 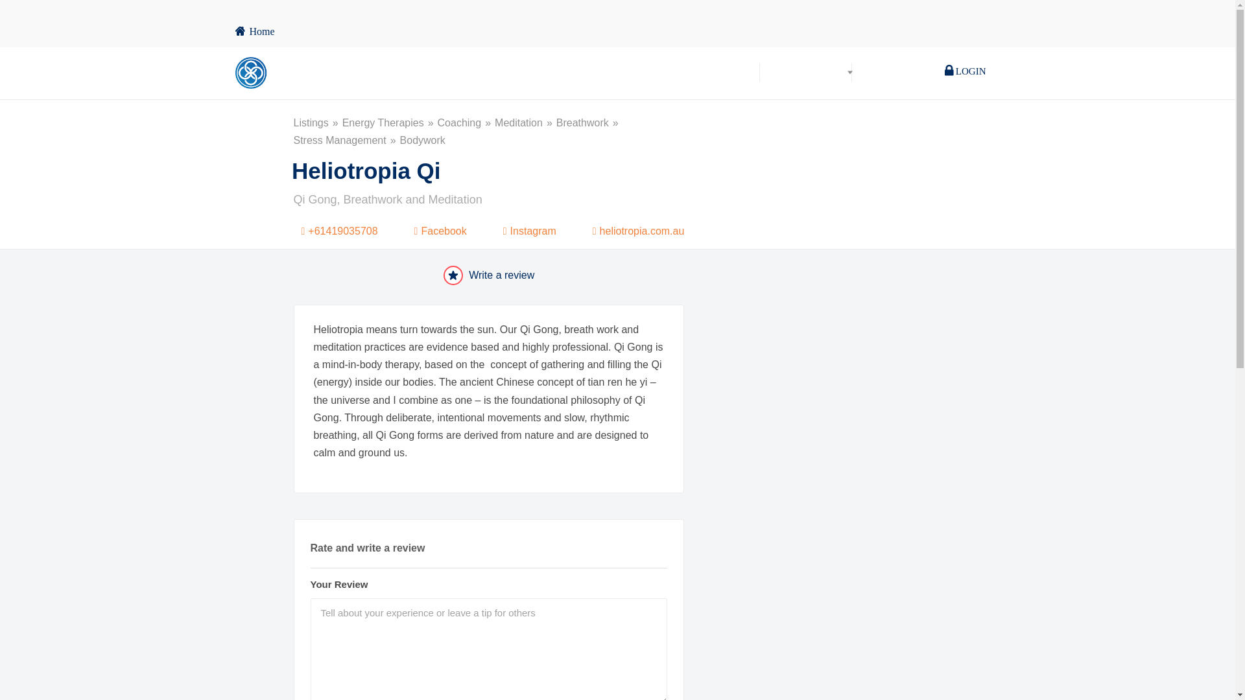 I want to click on Breathwork, so click(x=589, y=123).